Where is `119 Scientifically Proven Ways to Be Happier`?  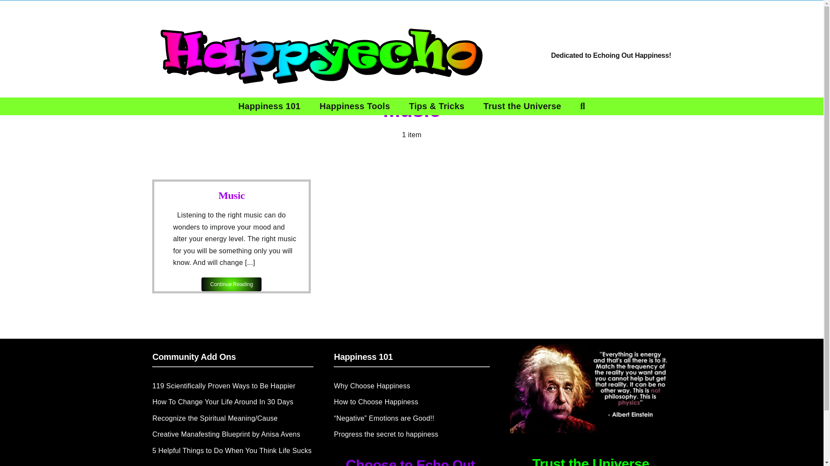
119 Scientifically Proven Ways to Be Happier is located at coordinates (232, 387).